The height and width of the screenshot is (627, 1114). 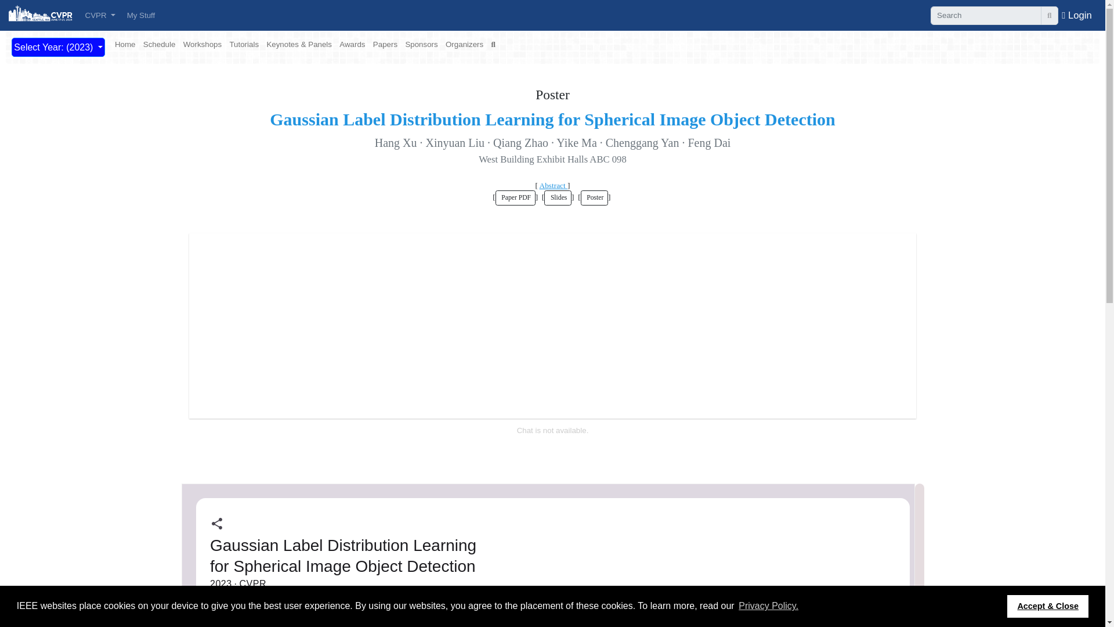 What do you see at coordinates (100, 15) in the screenshot?
I see `CVPR` at bounding box center [100, 15].